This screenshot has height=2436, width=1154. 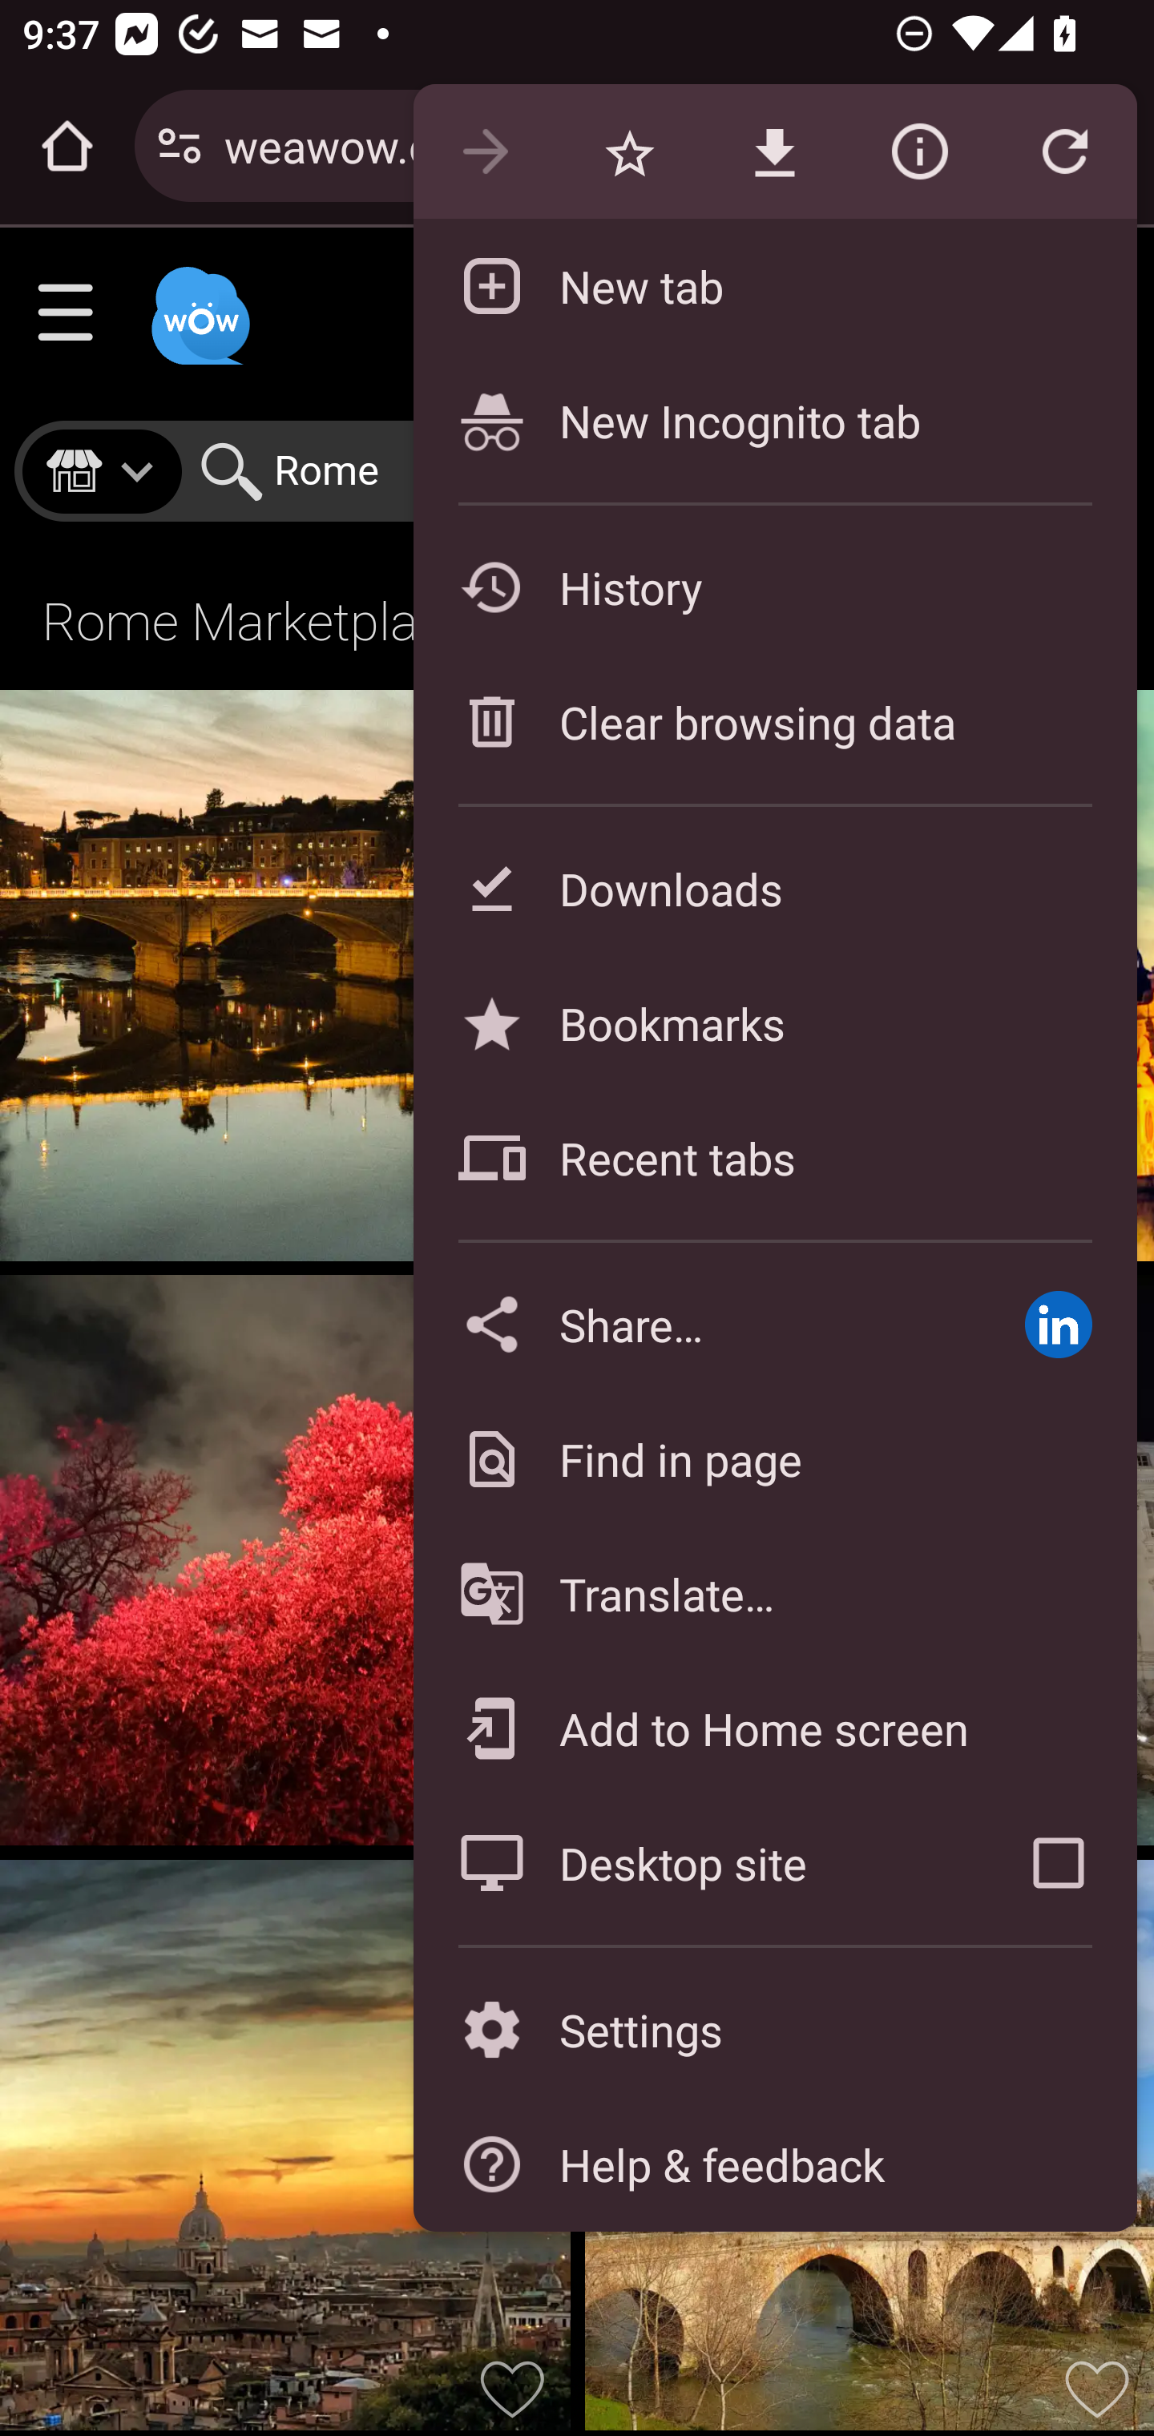 I want to click on New tab, so click(x=774, y=285).